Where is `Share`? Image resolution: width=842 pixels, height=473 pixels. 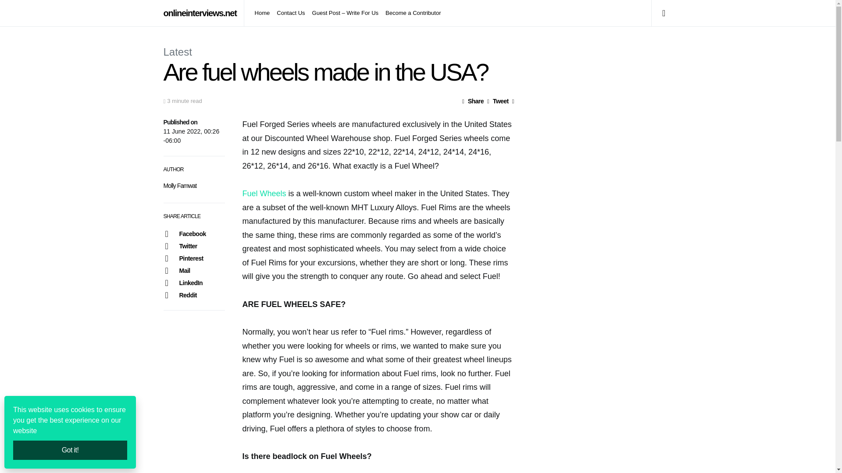 Share is located at coordinates (473, 101).